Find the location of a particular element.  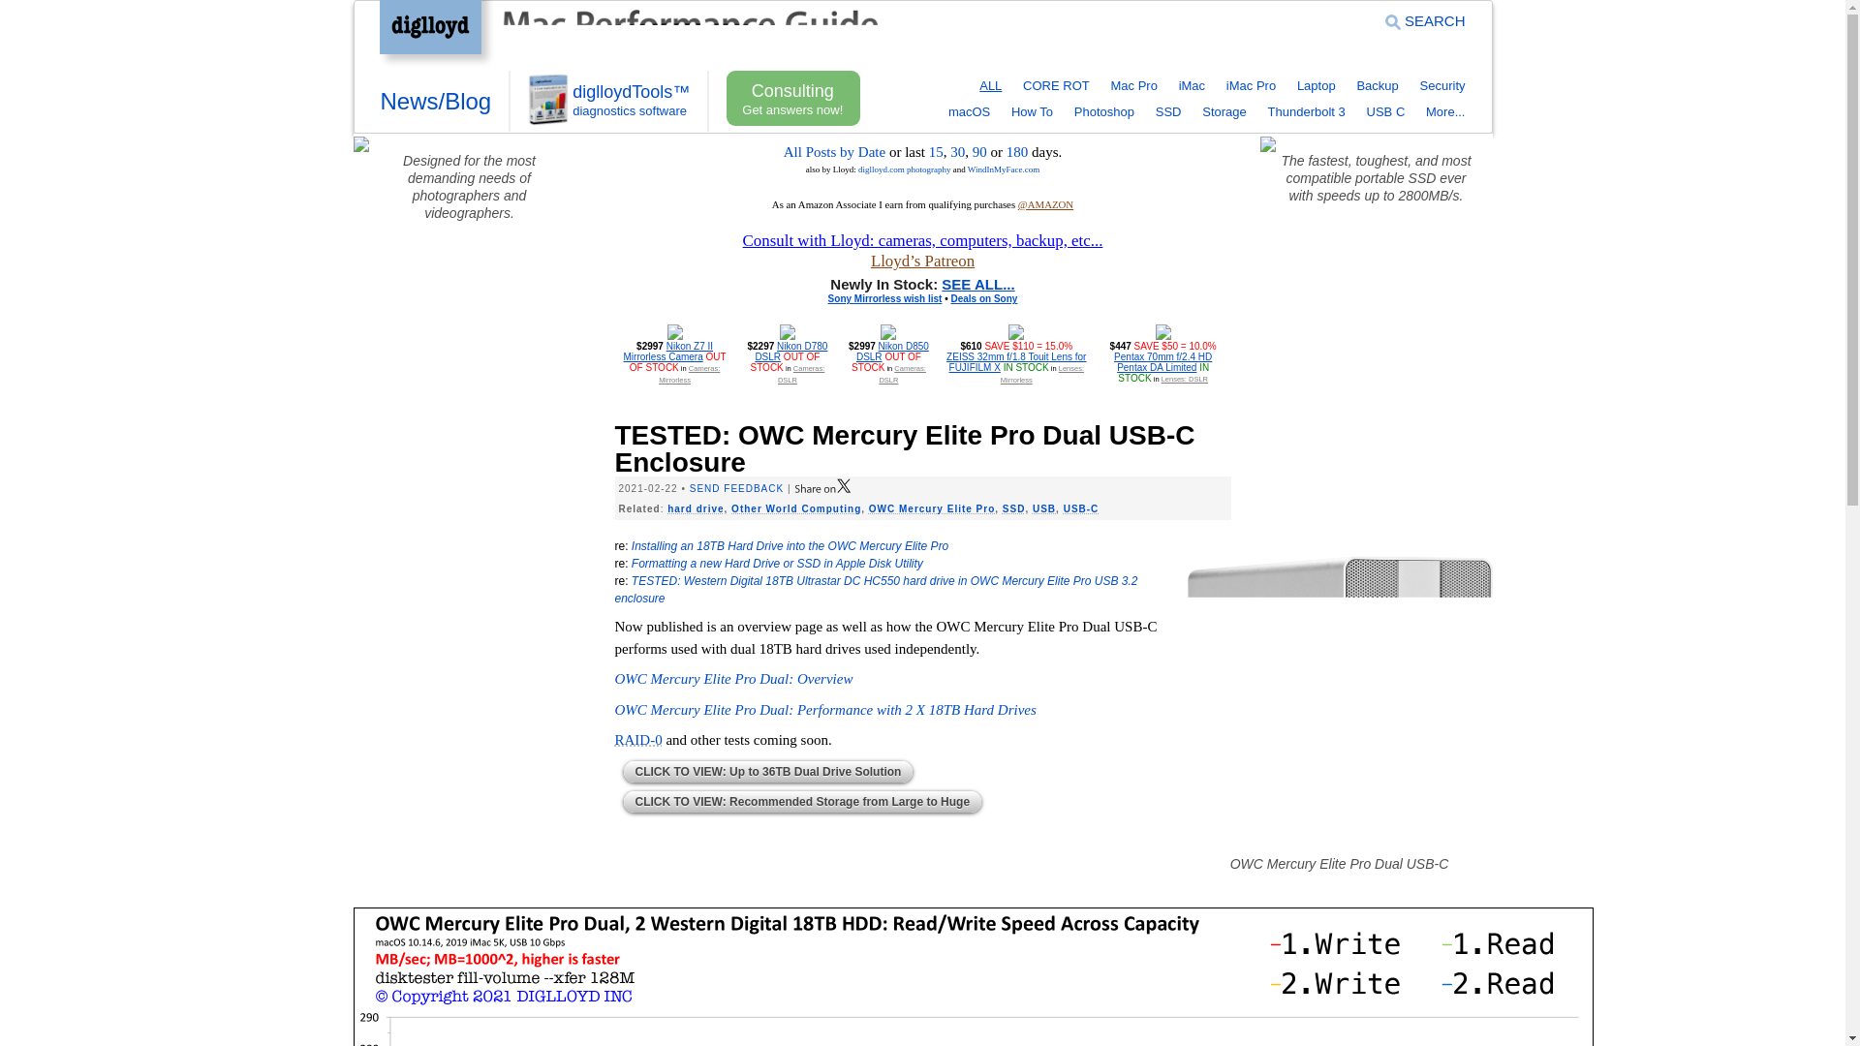

180 is located at coordinates (1017, 152).